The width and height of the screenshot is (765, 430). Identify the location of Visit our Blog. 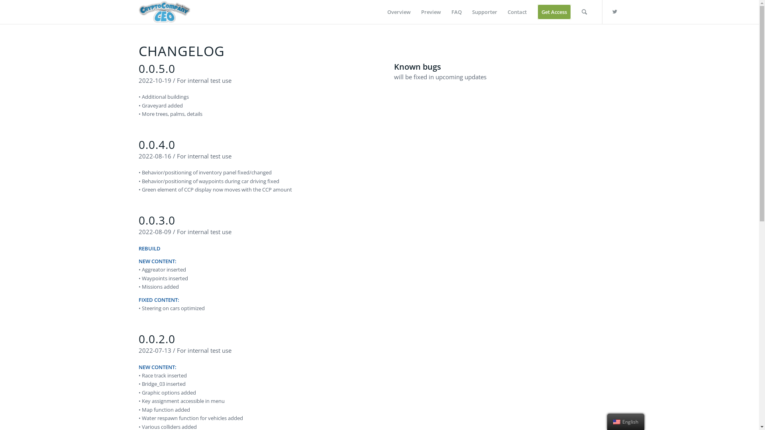
(550, 385).